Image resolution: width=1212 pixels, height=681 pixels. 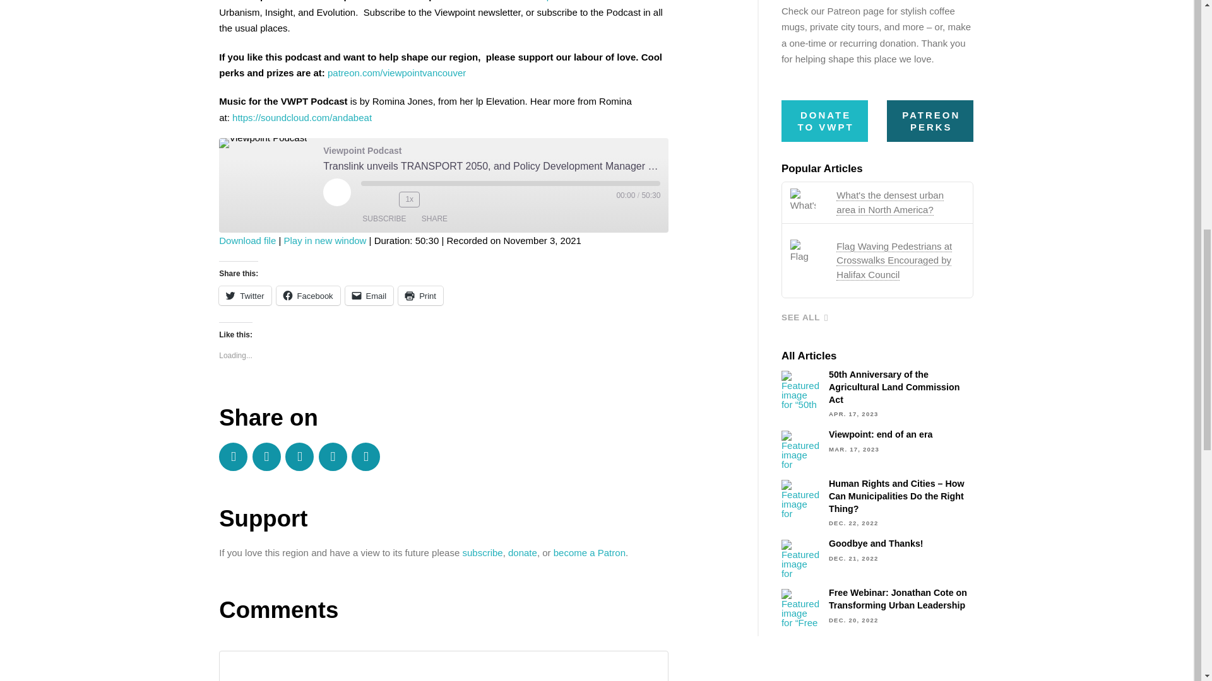 What do you see at coordinates (263, 143) in the screenshot?
I see `Viewpoint Podcast` at bounding box center [263, 143].